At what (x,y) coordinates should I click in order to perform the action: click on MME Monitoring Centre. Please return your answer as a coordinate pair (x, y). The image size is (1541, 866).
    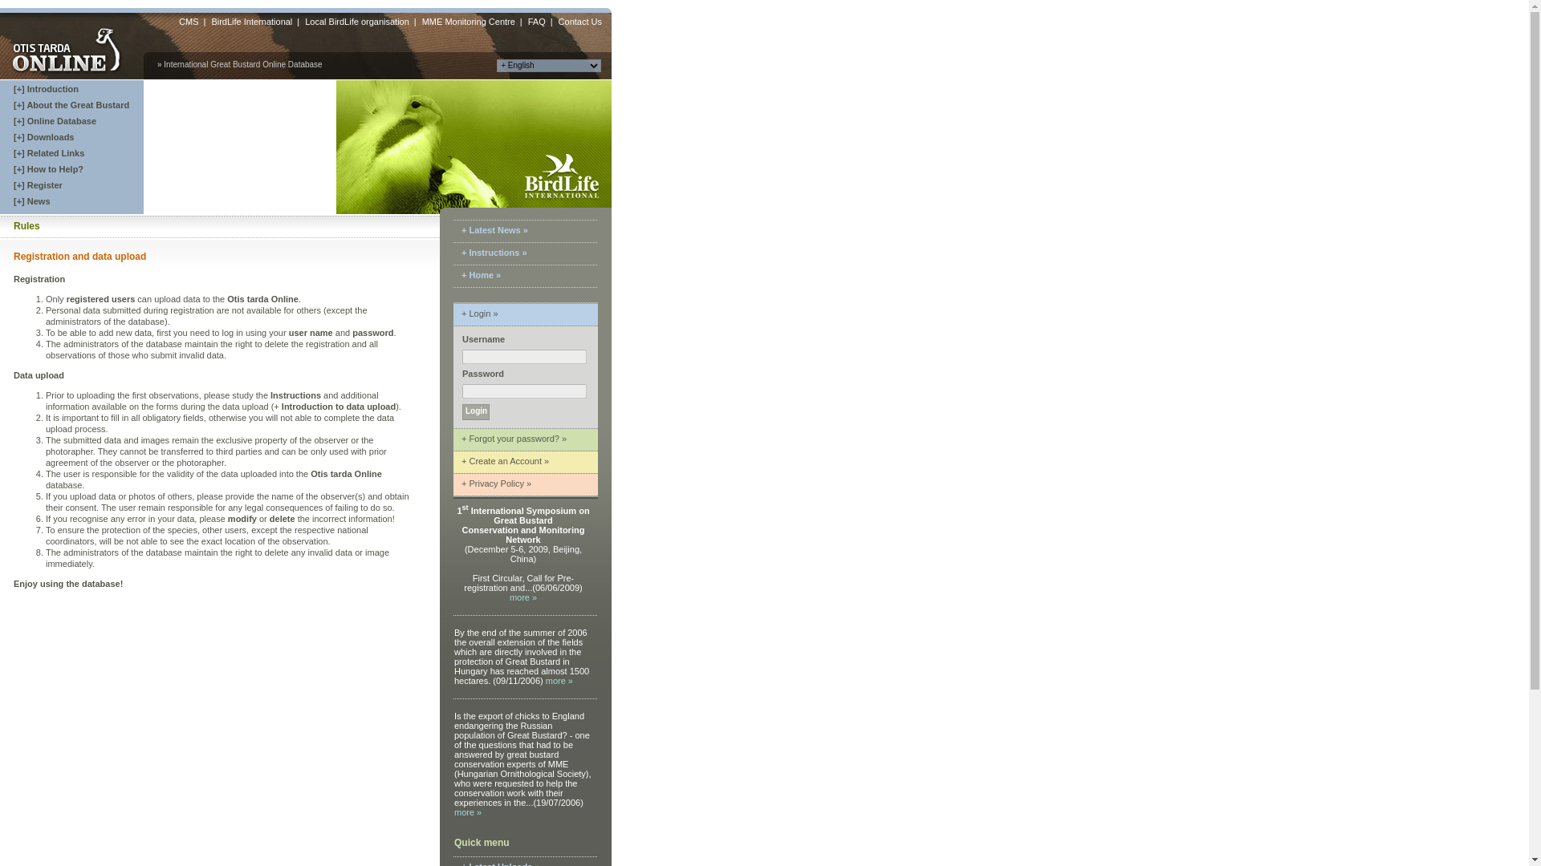
    Looking at the image, I should click on (469, 18).